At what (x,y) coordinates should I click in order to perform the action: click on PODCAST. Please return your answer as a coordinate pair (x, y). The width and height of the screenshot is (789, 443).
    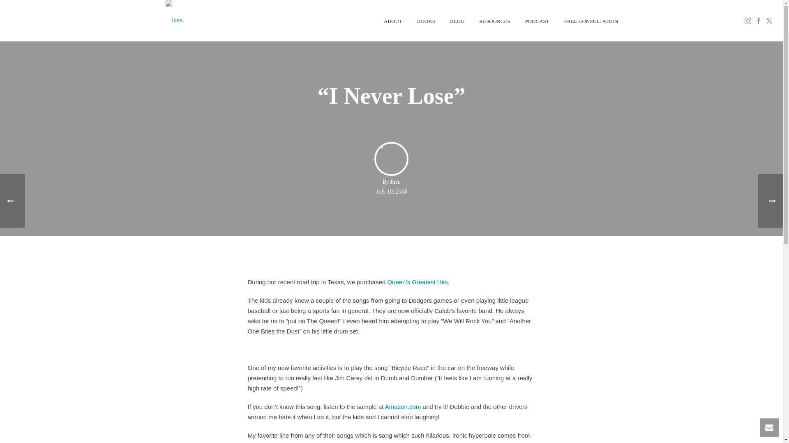
    Looking at the image, I should click on (537, 21).